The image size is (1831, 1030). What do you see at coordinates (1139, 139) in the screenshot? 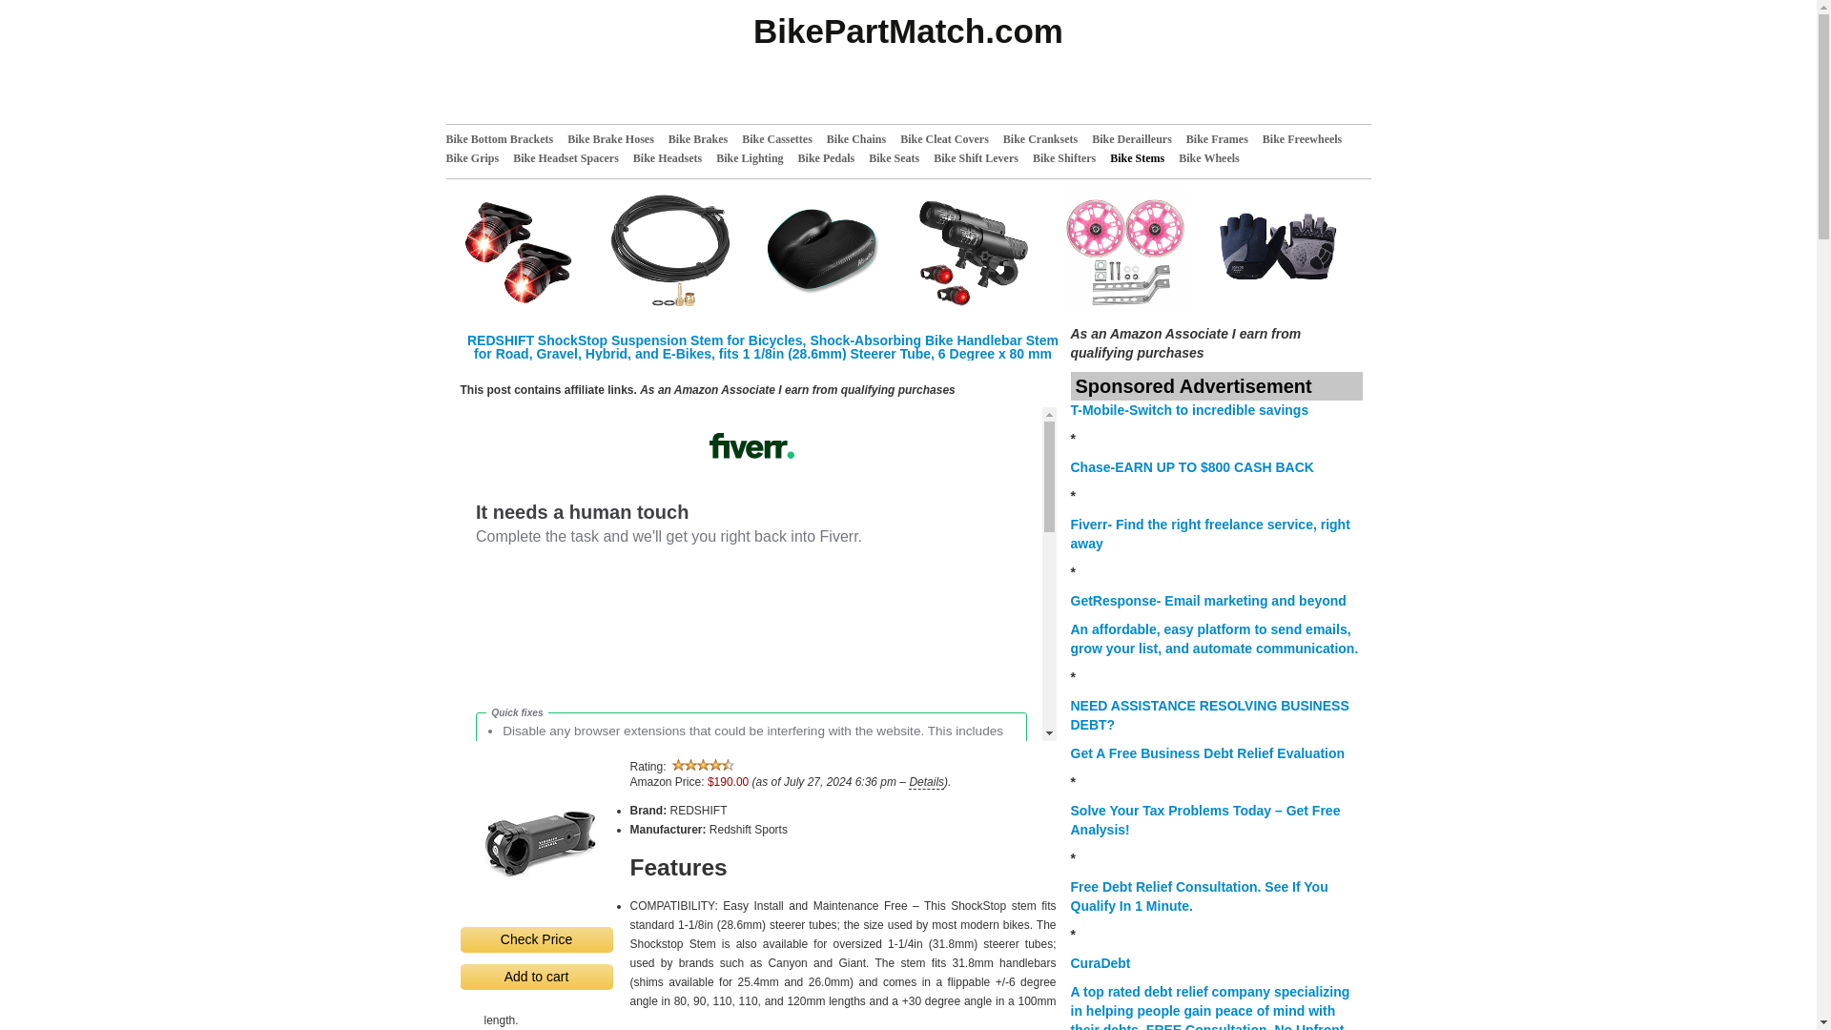
I see `Bike Derailleurs` at bounding box center [1139, 139].